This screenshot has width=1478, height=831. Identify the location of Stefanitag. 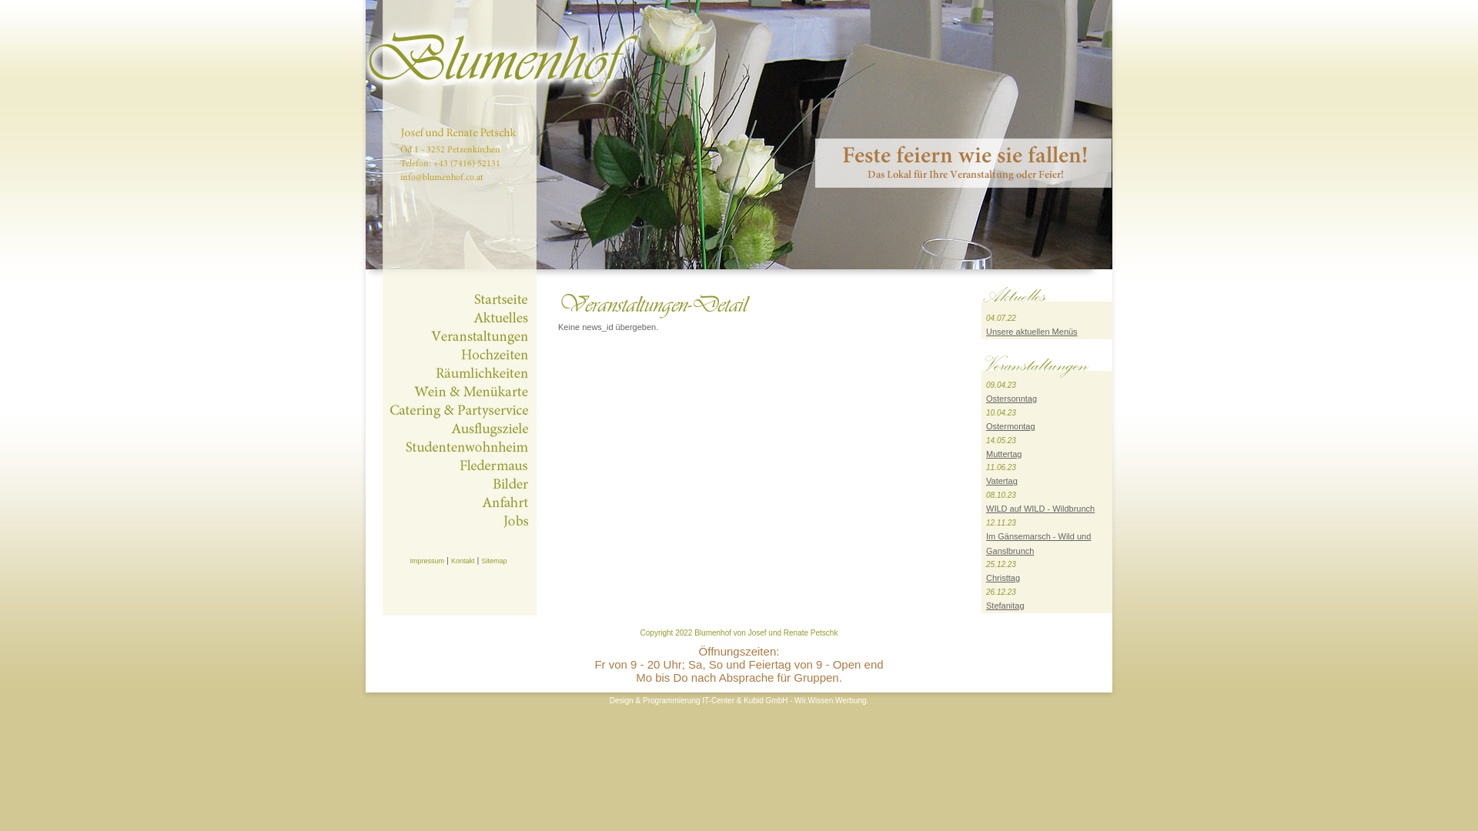
(1005, 606).